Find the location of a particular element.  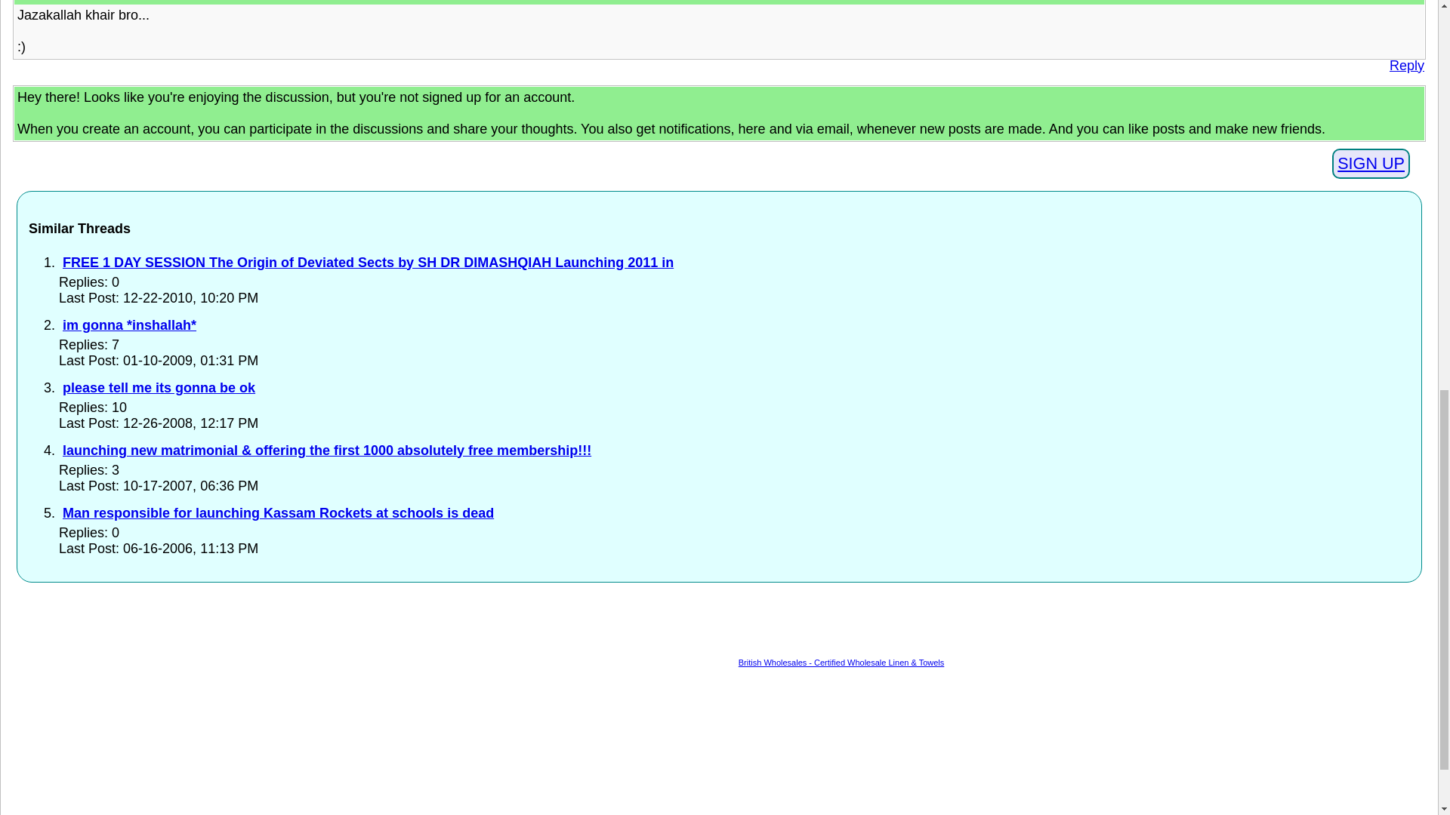

please tell me its gonna be ok is located at coordinates (159, 388).